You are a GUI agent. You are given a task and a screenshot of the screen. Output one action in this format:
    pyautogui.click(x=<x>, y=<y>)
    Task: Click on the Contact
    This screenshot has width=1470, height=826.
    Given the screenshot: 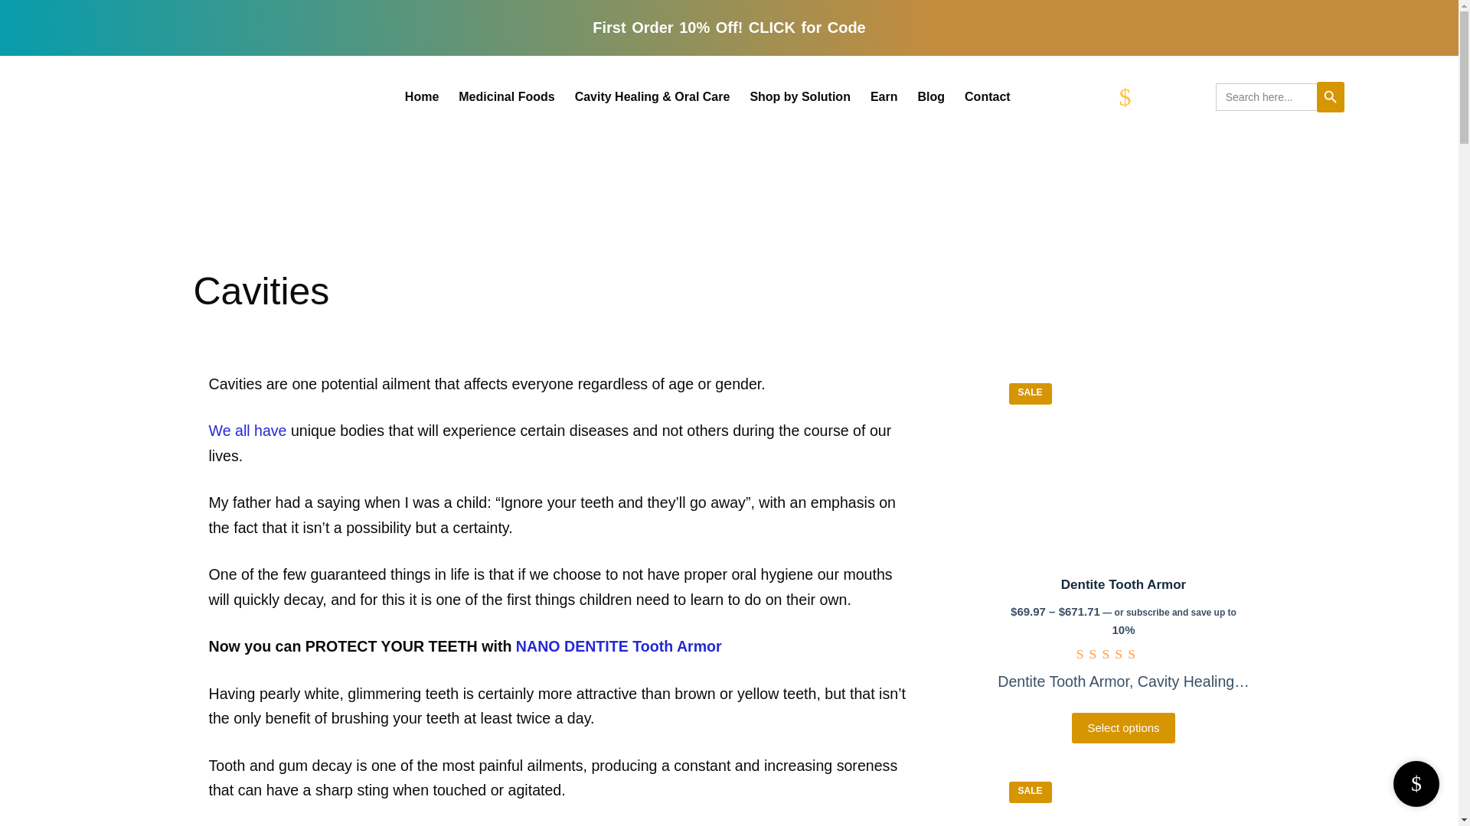 What is the action you would take?
    pyautogui.click(x=987, y=96)
    